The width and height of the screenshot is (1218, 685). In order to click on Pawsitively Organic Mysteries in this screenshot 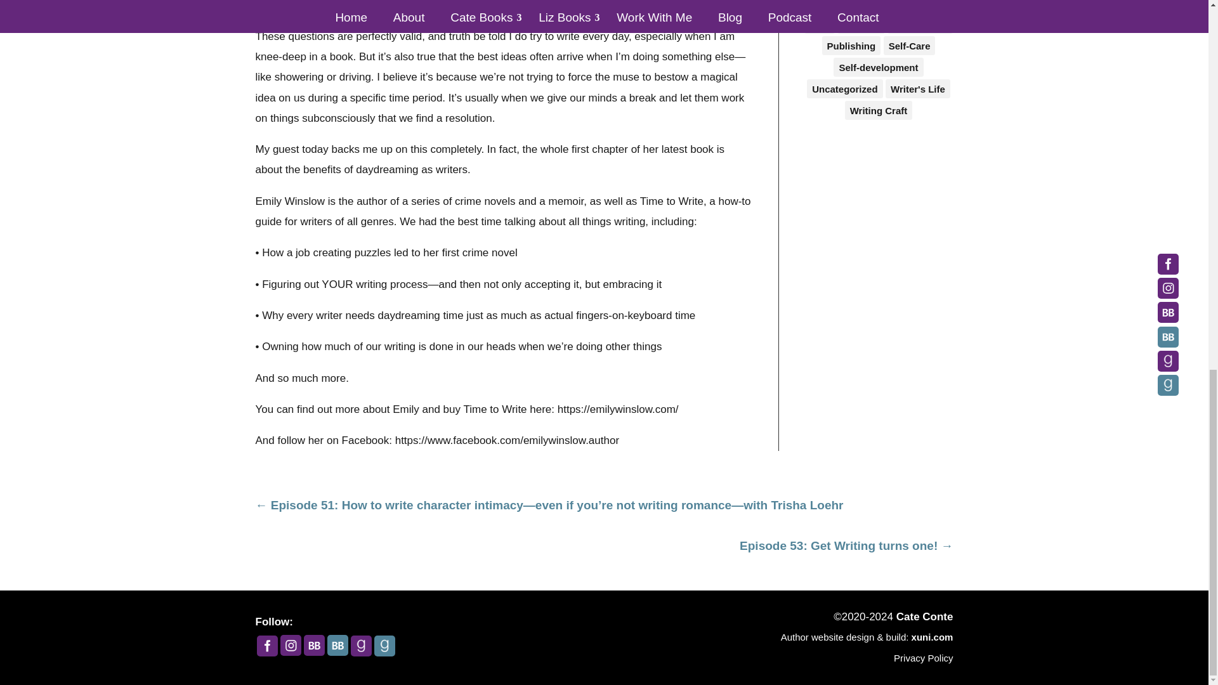, I will do `click(878, 6)`.